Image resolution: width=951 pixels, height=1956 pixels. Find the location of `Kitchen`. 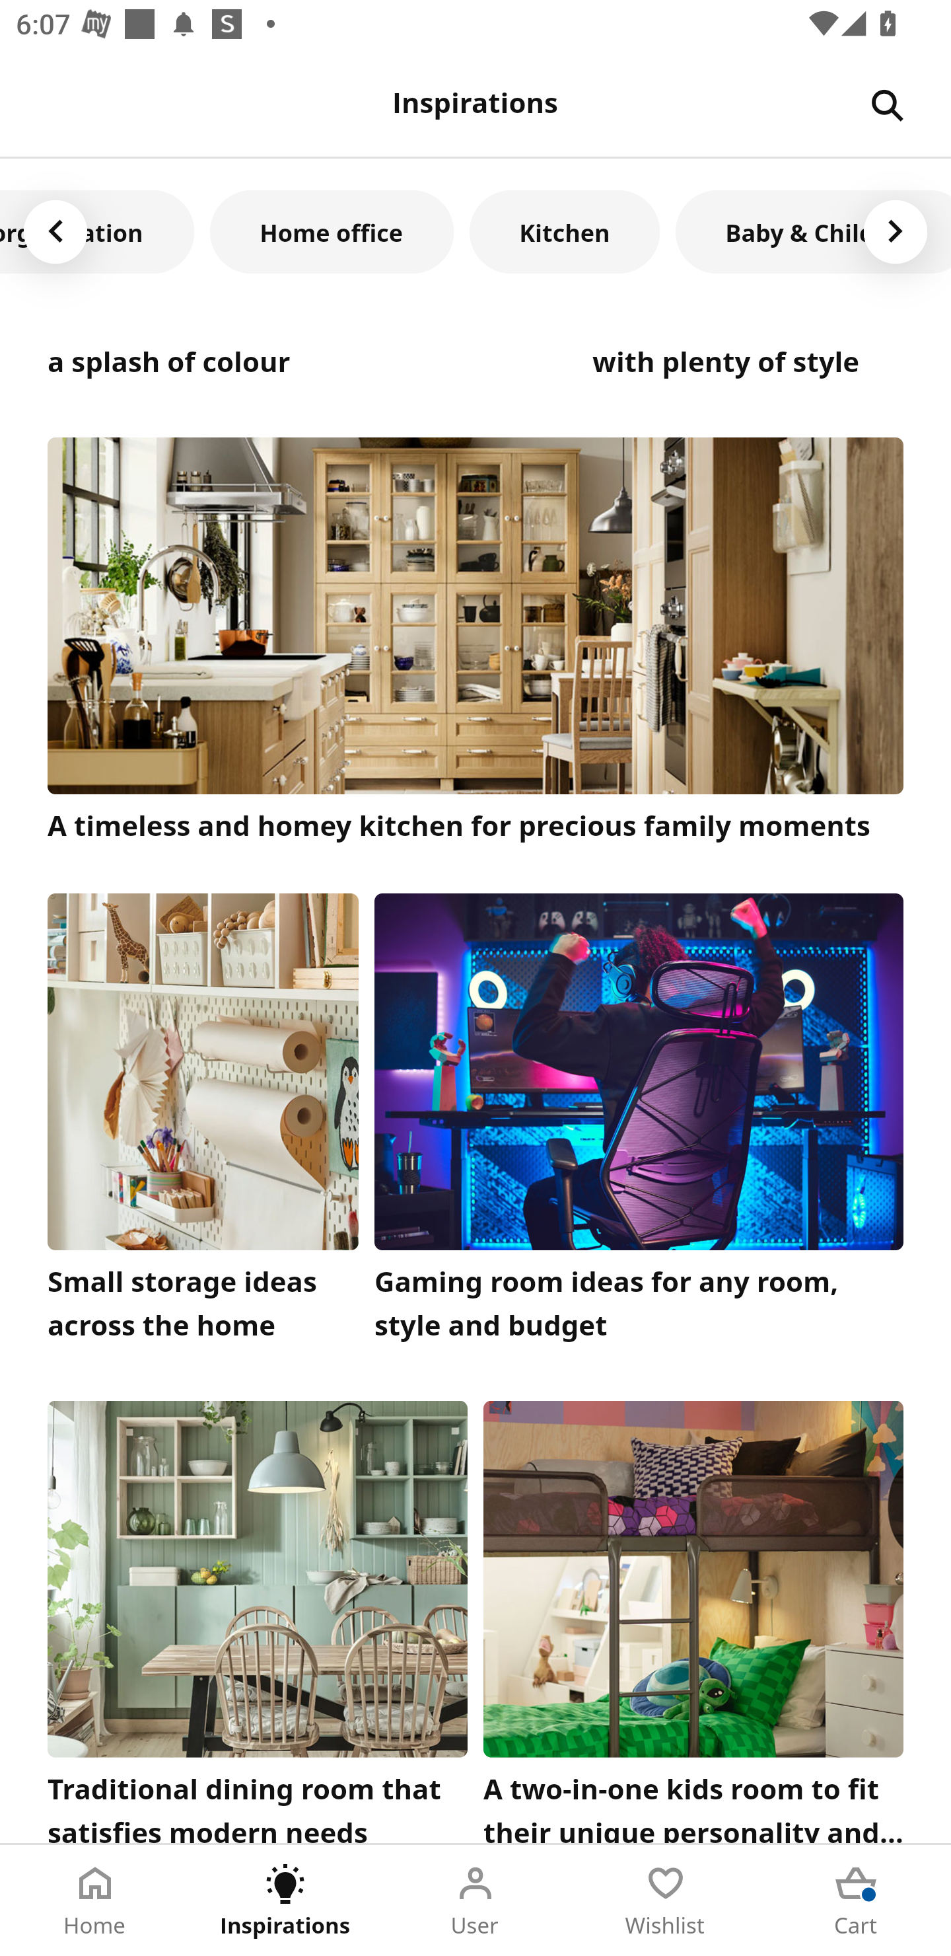

Kitchen is located at coordinates (565, 231).